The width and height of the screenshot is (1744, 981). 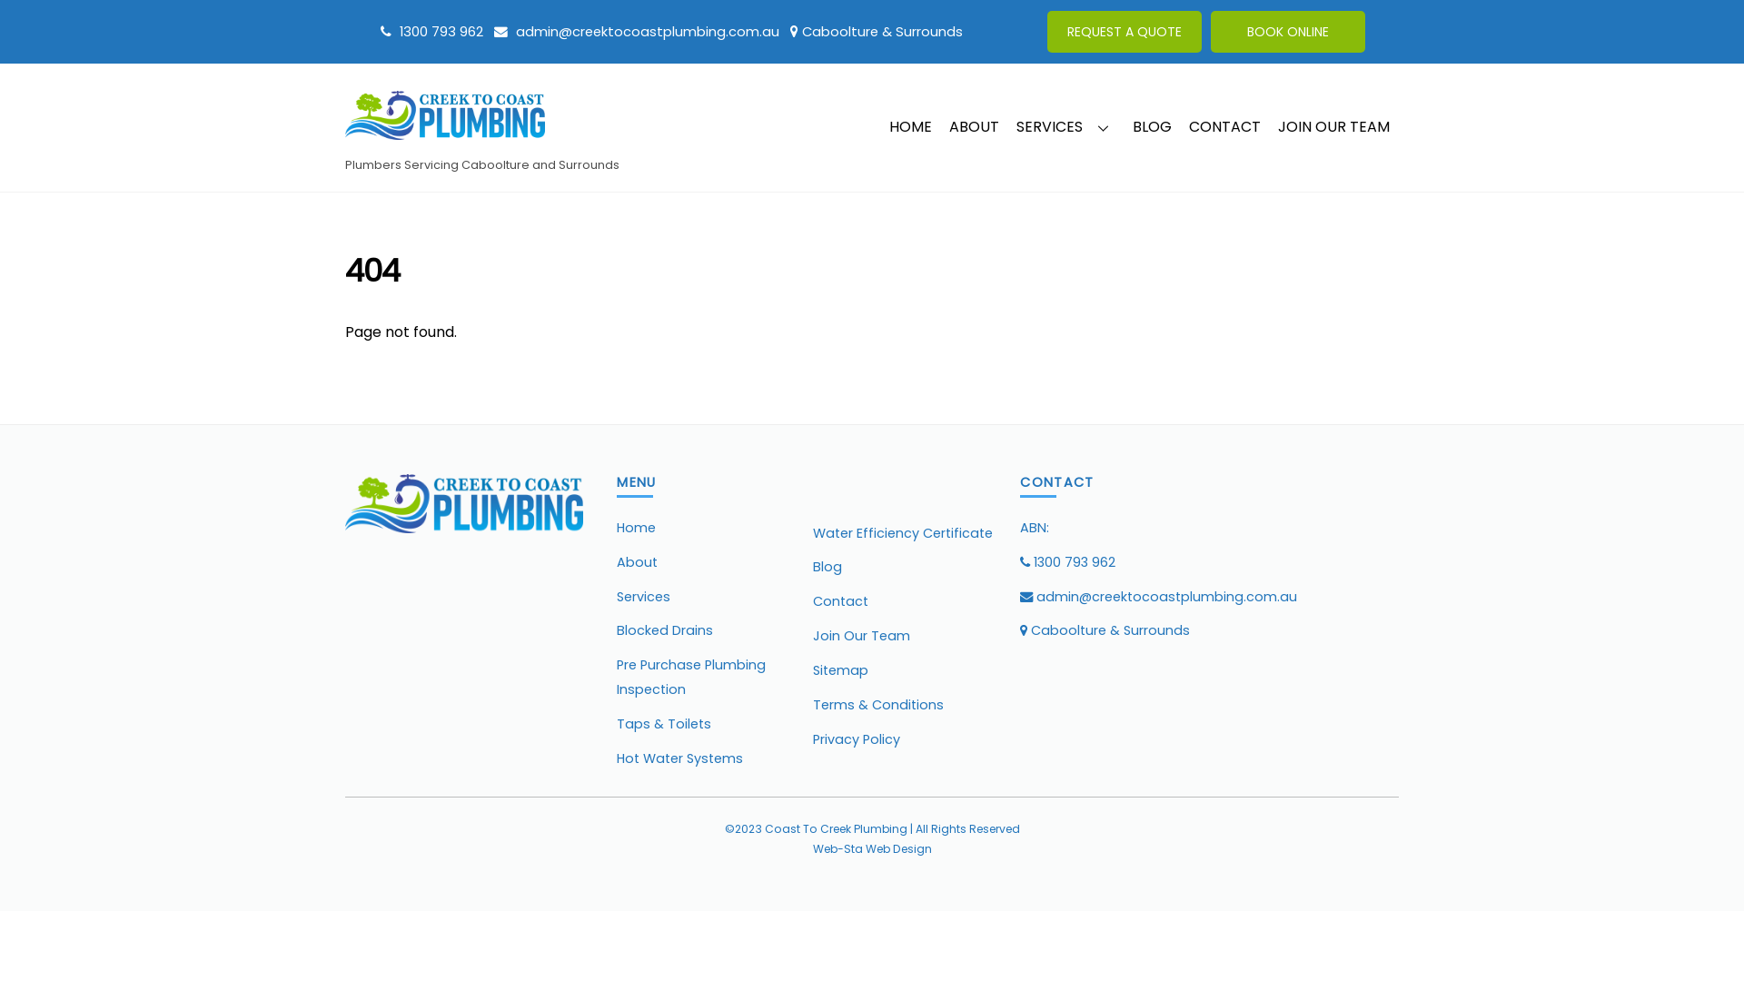 I want to click on Terms & Conditions, so click(x=878, y=705).